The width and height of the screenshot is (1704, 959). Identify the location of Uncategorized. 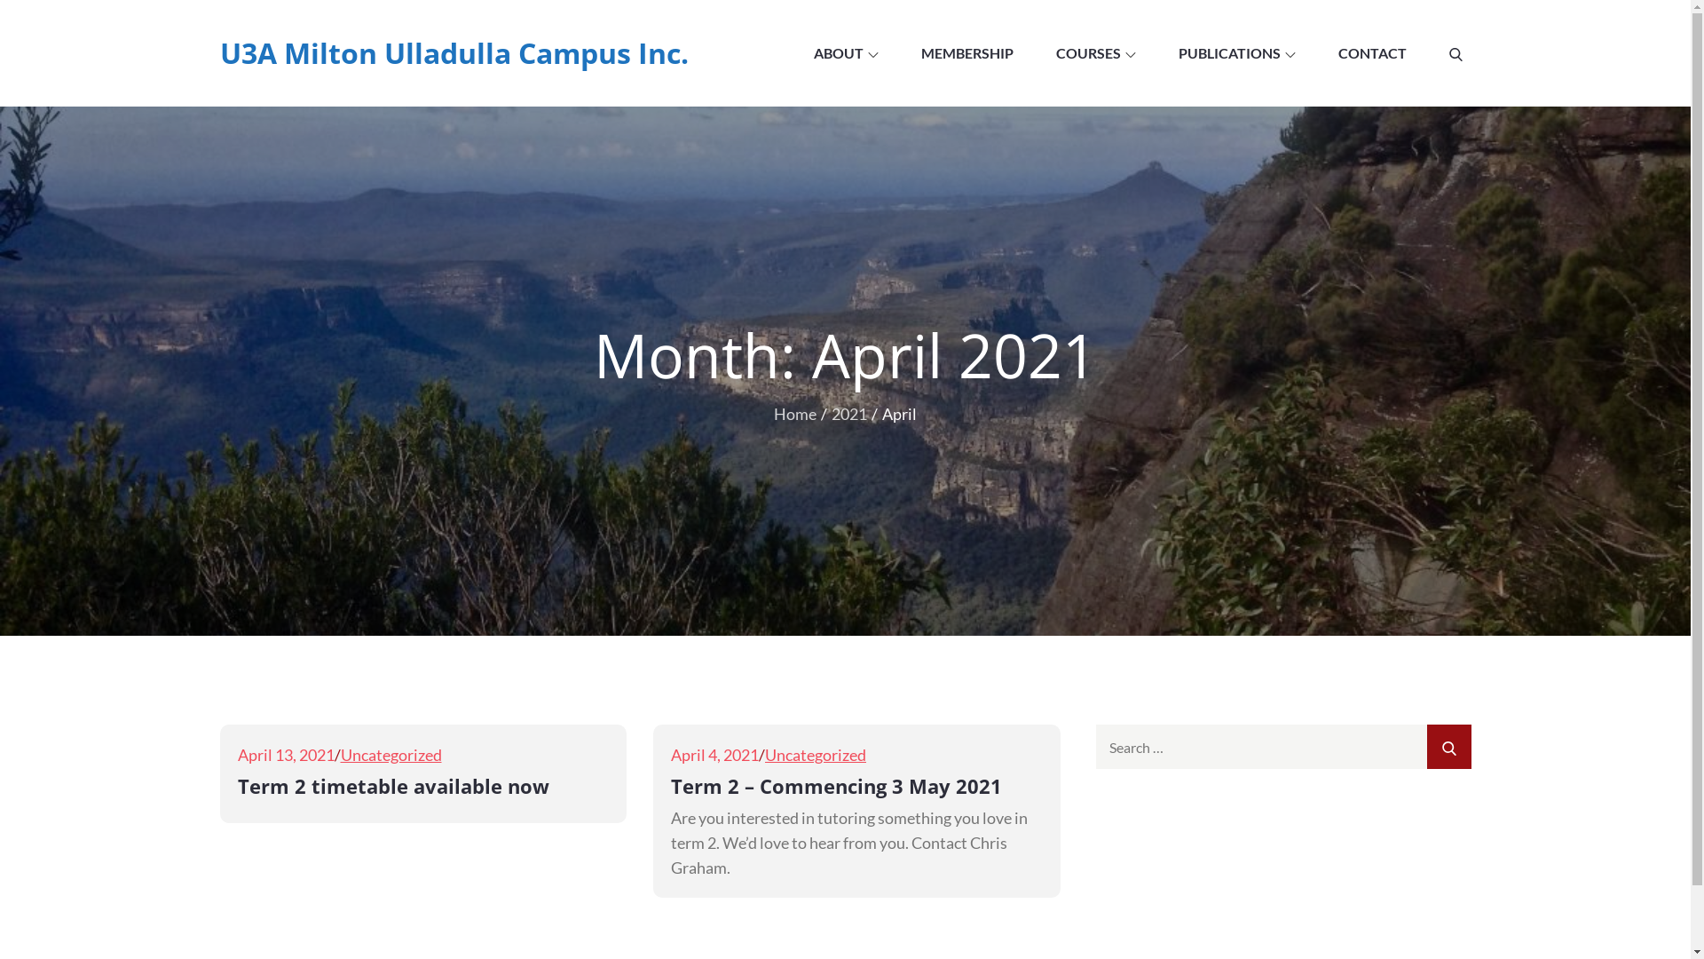
(816, 755).